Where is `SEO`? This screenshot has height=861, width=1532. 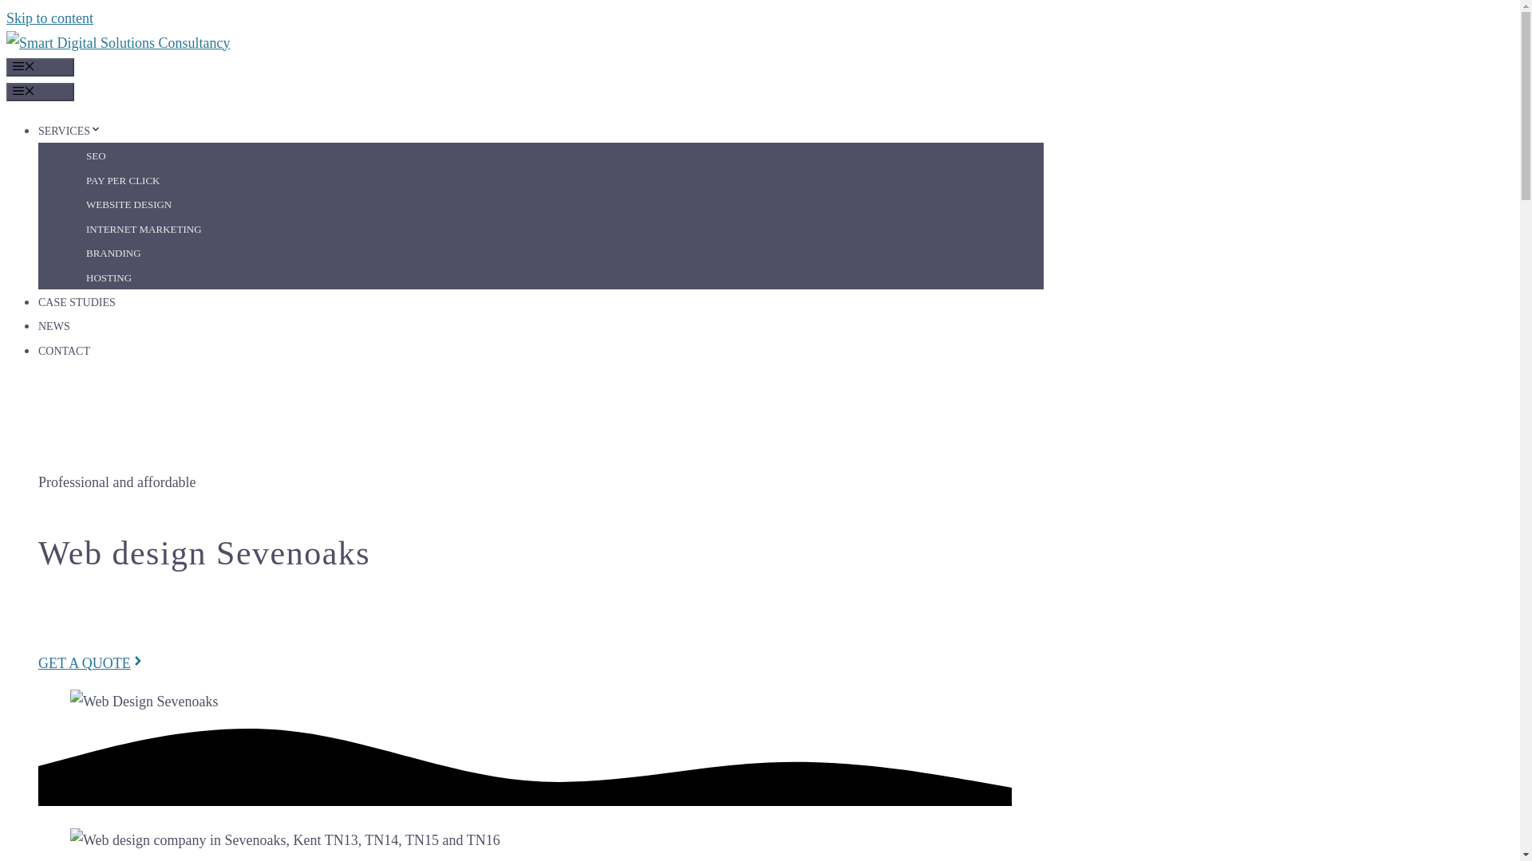 SEO is located at coordinates (96, 155).